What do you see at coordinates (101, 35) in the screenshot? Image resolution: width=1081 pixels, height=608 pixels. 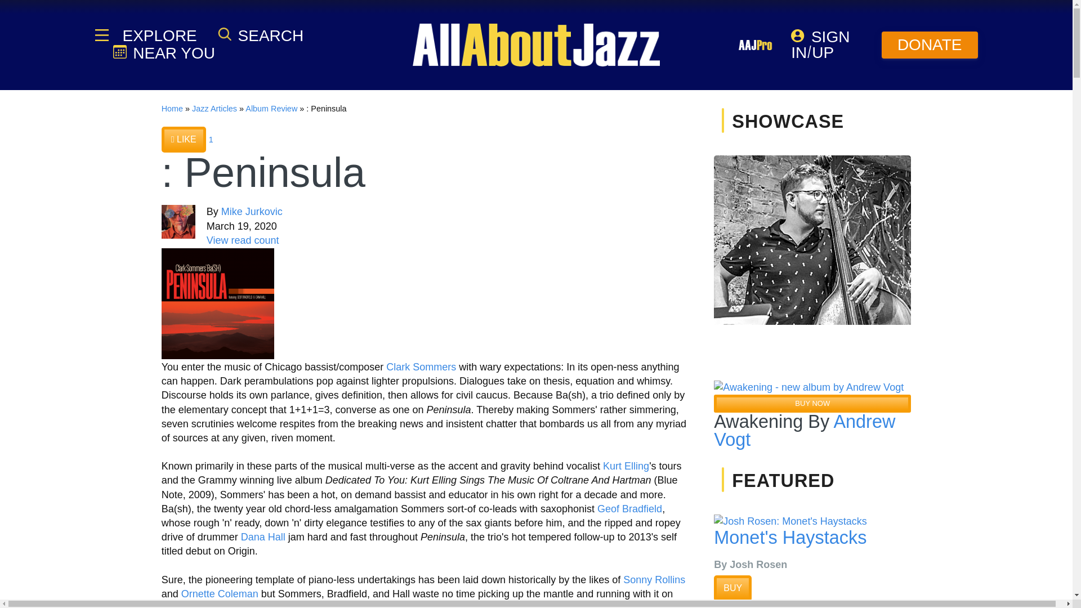 I see `AAJ Essentials` at bounding box center [101, 35].